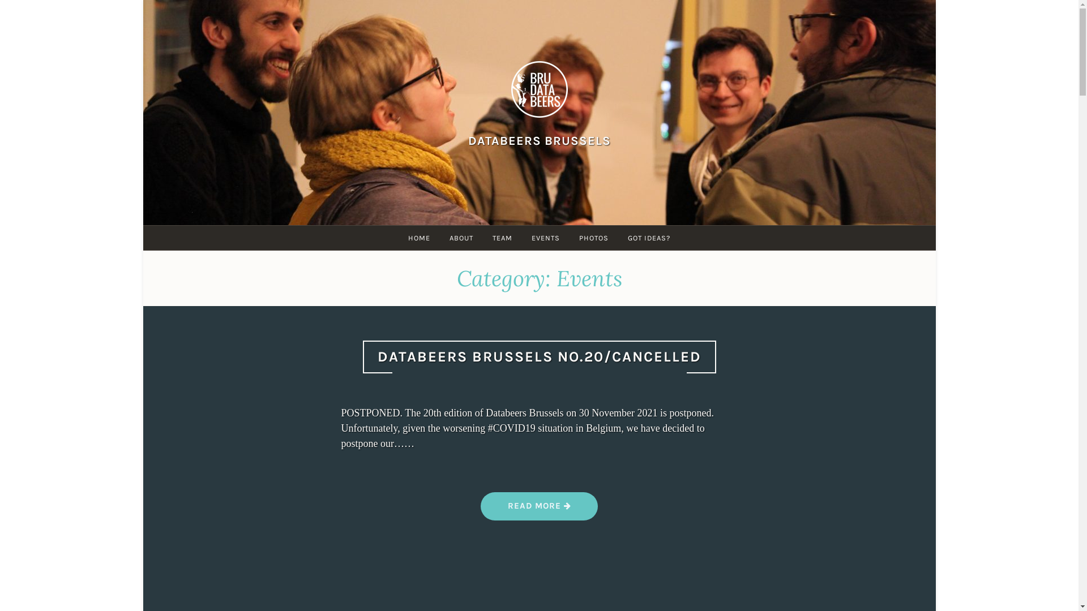 This screenshot has height=611, width=1087. What do you see at coordinates (539, 140) in the screenshot?
I see `DATABEERS BRUSSELS` at bounding box center [539, 140].